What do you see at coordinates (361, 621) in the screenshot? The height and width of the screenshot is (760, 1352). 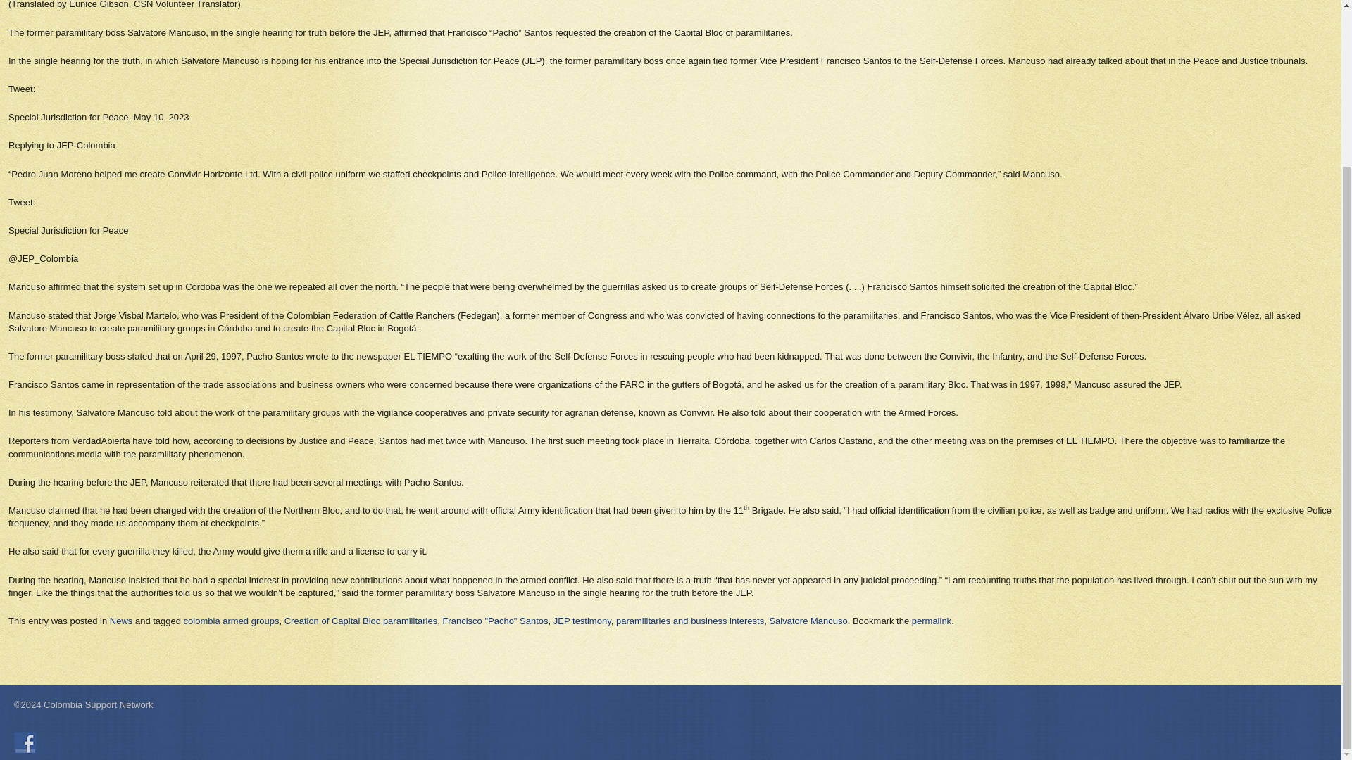 I see `Creation of Capital Bloc paramilitaries` at bounding box center [361, 621].